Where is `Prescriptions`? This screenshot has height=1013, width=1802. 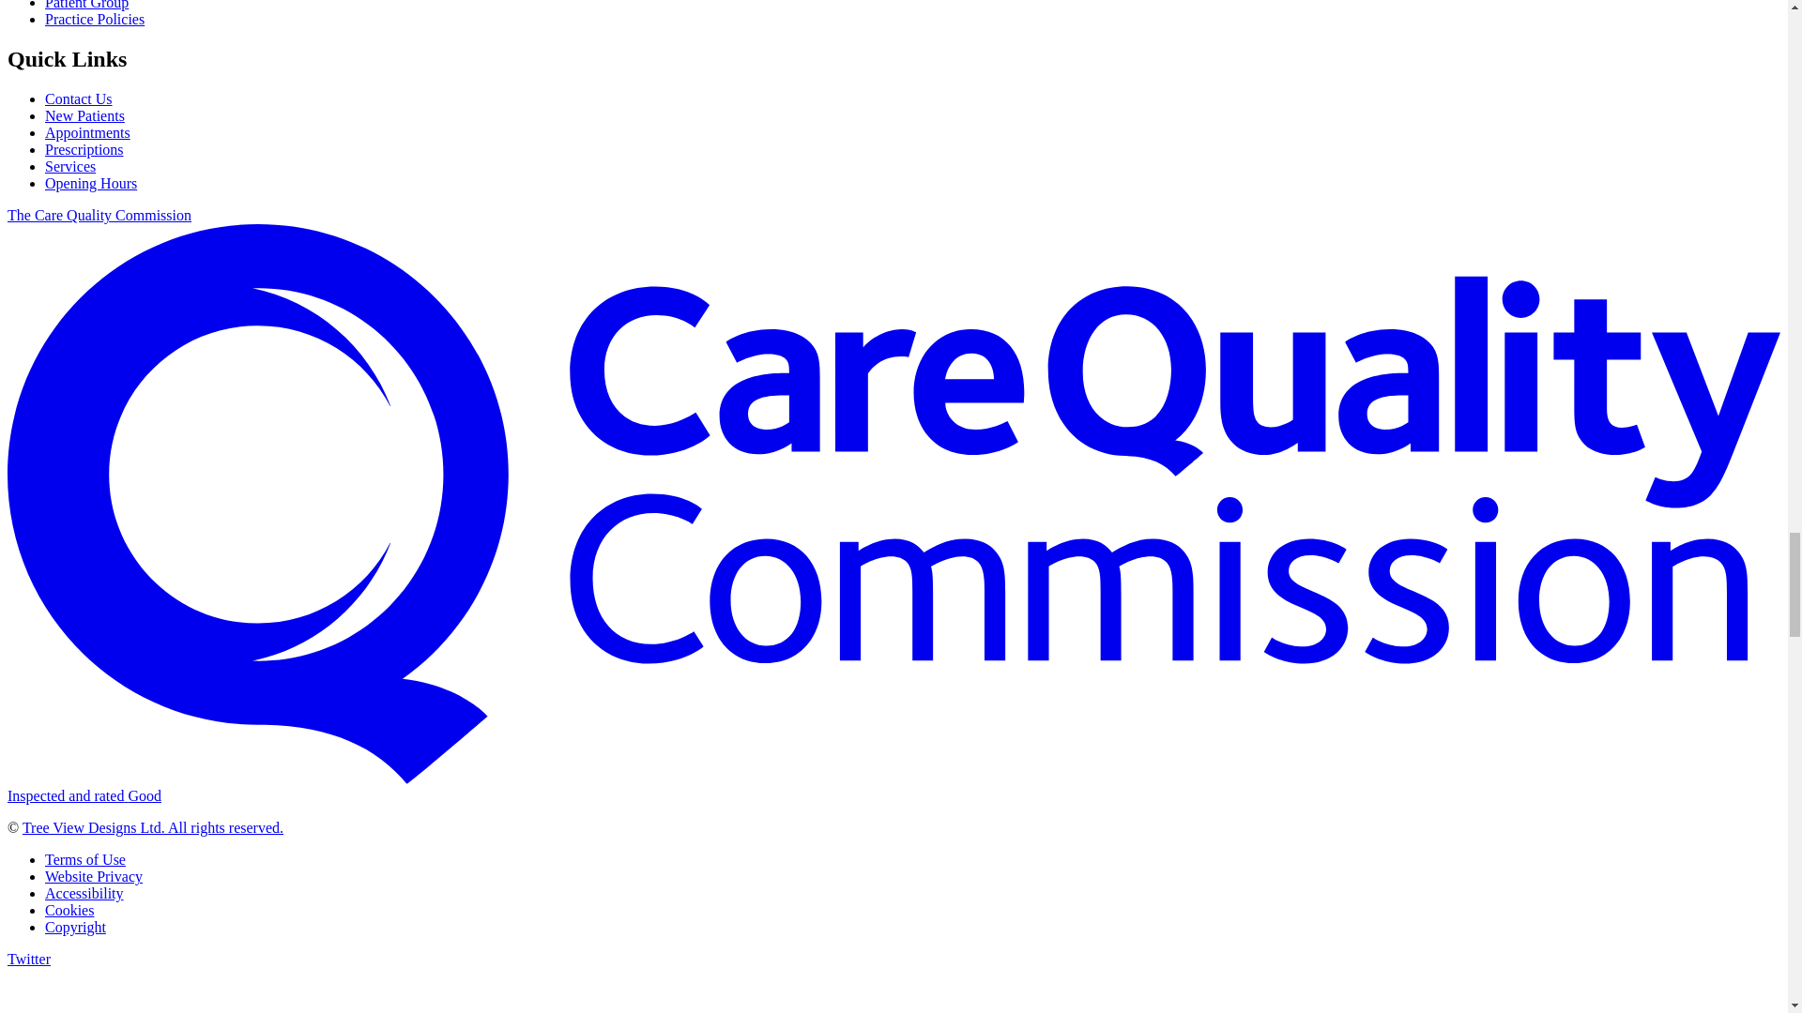
Prescriptions is located at coordinates (84, 150).